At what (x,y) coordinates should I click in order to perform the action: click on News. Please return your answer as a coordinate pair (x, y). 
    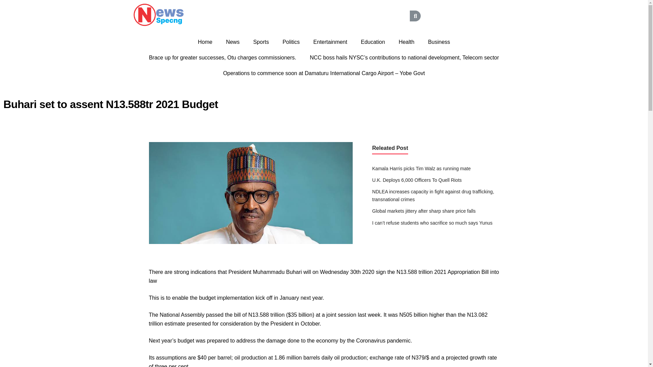
    Looking at the image, I should click on (232, 42).